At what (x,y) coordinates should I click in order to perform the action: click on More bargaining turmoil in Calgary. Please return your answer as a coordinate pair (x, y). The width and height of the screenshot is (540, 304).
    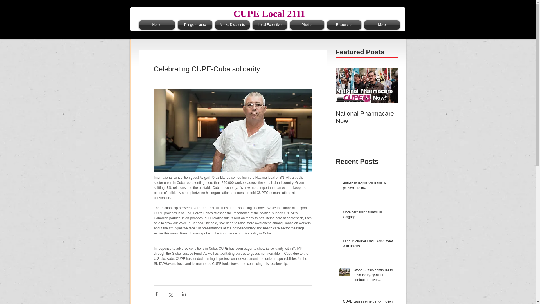
    Looking at the image, I should click on (368, 216).